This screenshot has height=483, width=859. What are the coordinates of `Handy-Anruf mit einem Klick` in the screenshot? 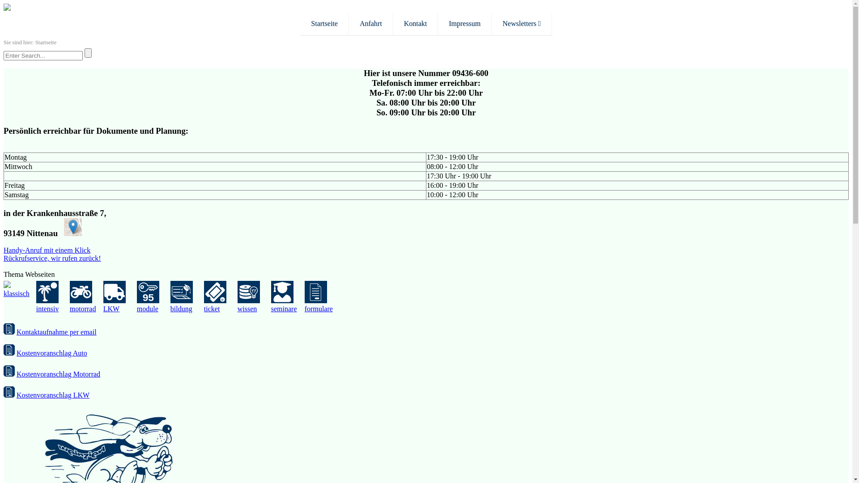 It's located at (47, 250).